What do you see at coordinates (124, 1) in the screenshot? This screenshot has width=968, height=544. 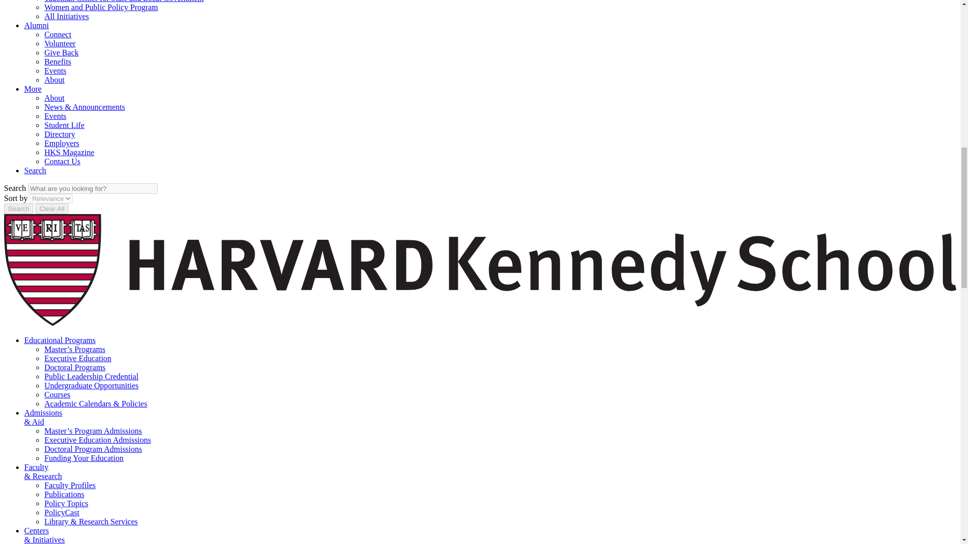 I see `Taubman Center for State and Local Government` at bounding box center [124, 1].